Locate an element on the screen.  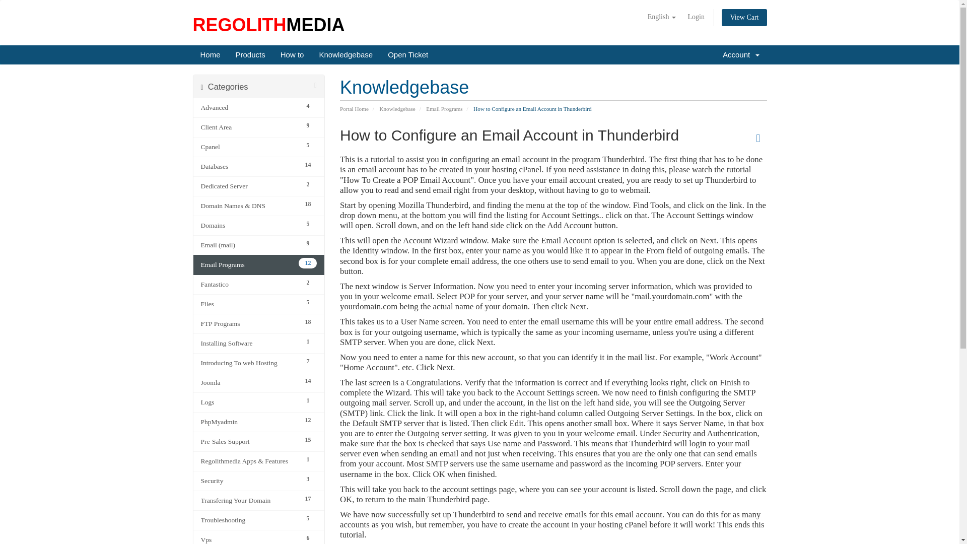
Open ticket is located at coordinates (408, 54).